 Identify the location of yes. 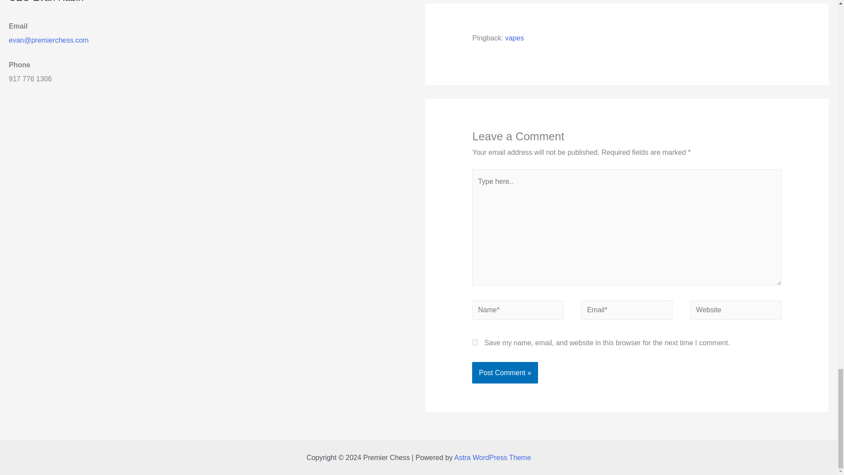
(475, 342).